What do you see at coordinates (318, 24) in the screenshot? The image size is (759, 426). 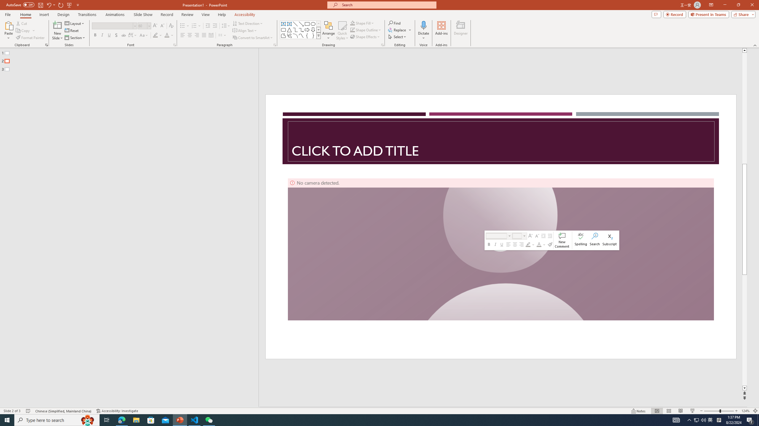 I see `Row up` at bounding box center [318, 24].